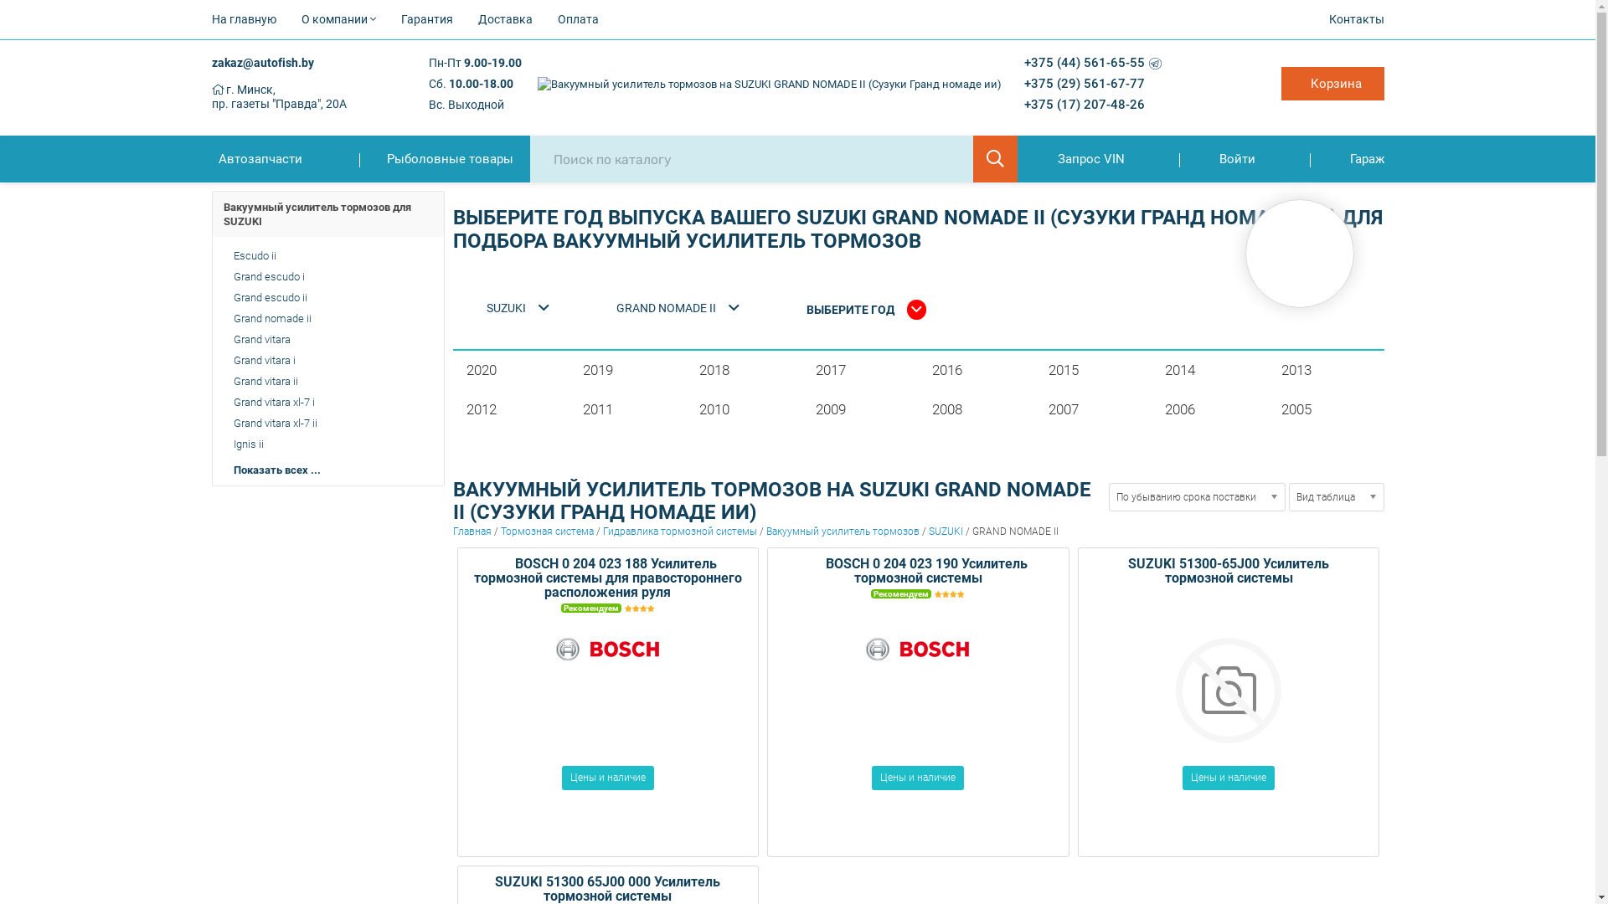 The image size is (1608, 904). I want to click on +375 (17) 207-48-26, so click(1085, 105).